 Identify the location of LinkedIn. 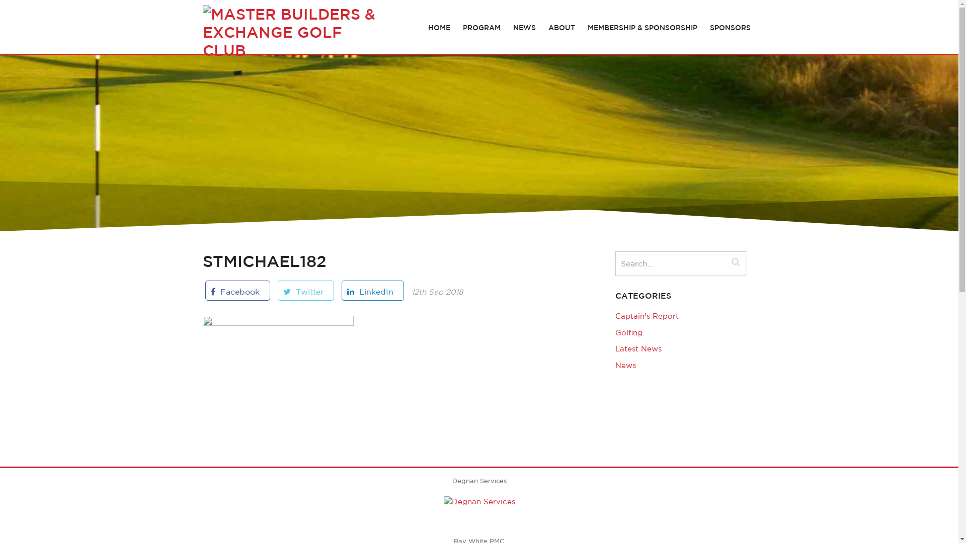
(372, 291).